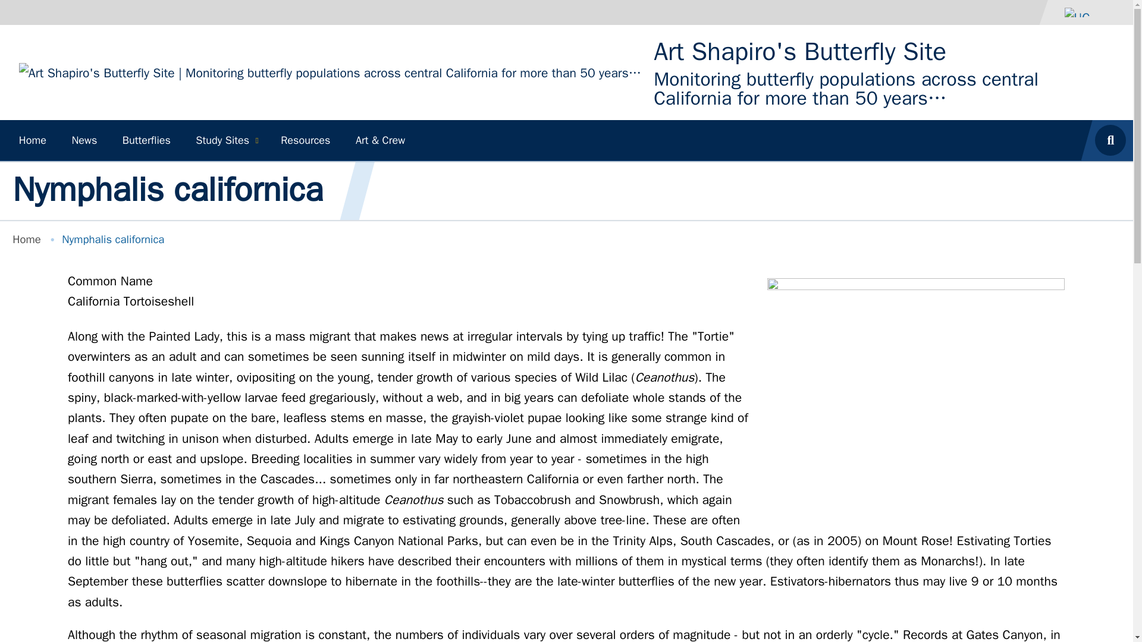  Describe the element at coordinates (306, 140) in the screenshot. I see `Resources` at that location.